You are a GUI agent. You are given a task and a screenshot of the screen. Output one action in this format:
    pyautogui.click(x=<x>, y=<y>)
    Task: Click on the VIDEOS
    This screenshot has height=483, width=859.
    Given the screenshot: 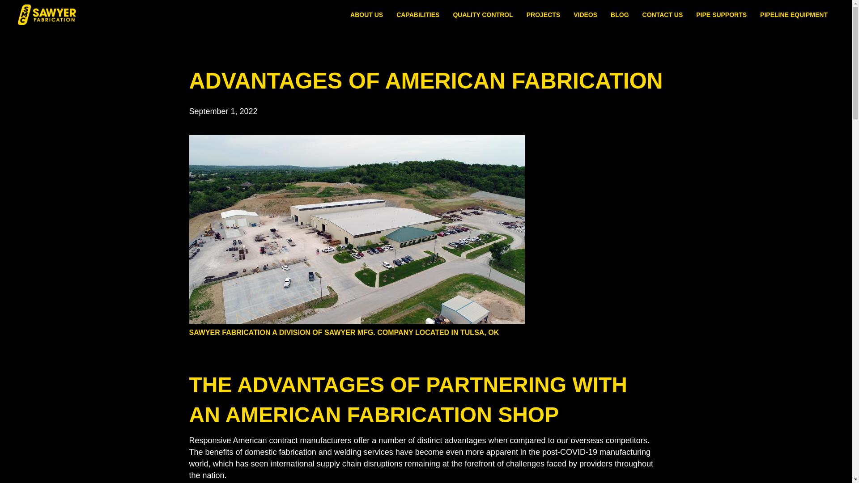 What is the action you would take?
    pyautogui.click(x=585, y=14)
    